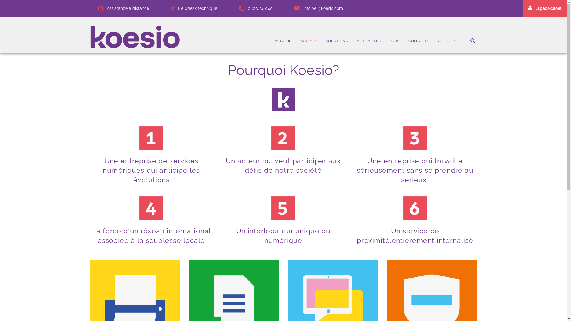  What do you see at coordinates (419, 41) in the screenshot?
I see `CONTACTS` at bounding box center [419, 41].